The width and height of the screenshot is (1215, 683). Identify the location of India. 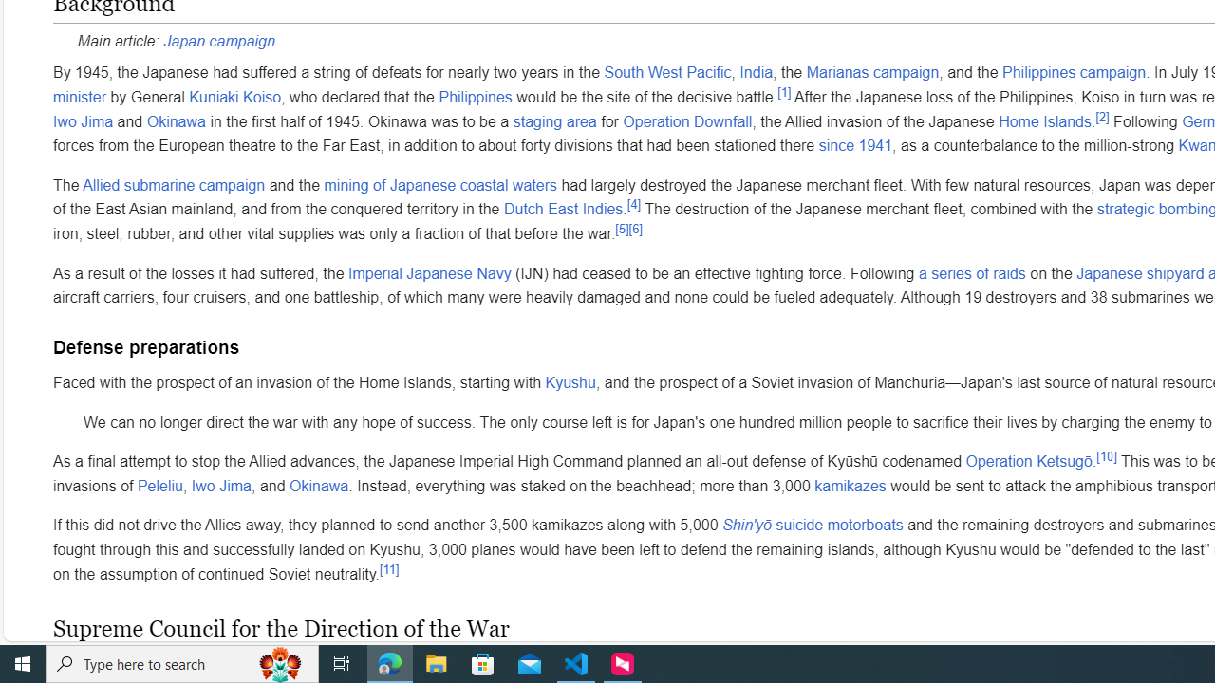
(757, 72).